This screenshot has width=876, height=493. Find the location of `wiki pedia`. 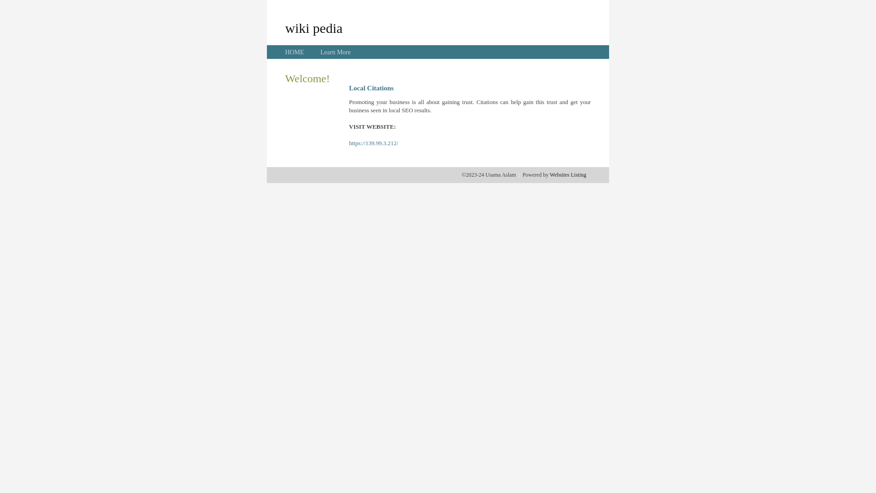

wiki pedia is located at coordinates (314, 28).